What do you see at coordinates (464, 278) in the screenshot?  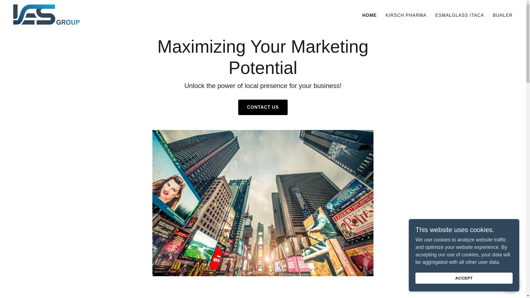 I see `ACCEPT` at bounding box center [464, 278].